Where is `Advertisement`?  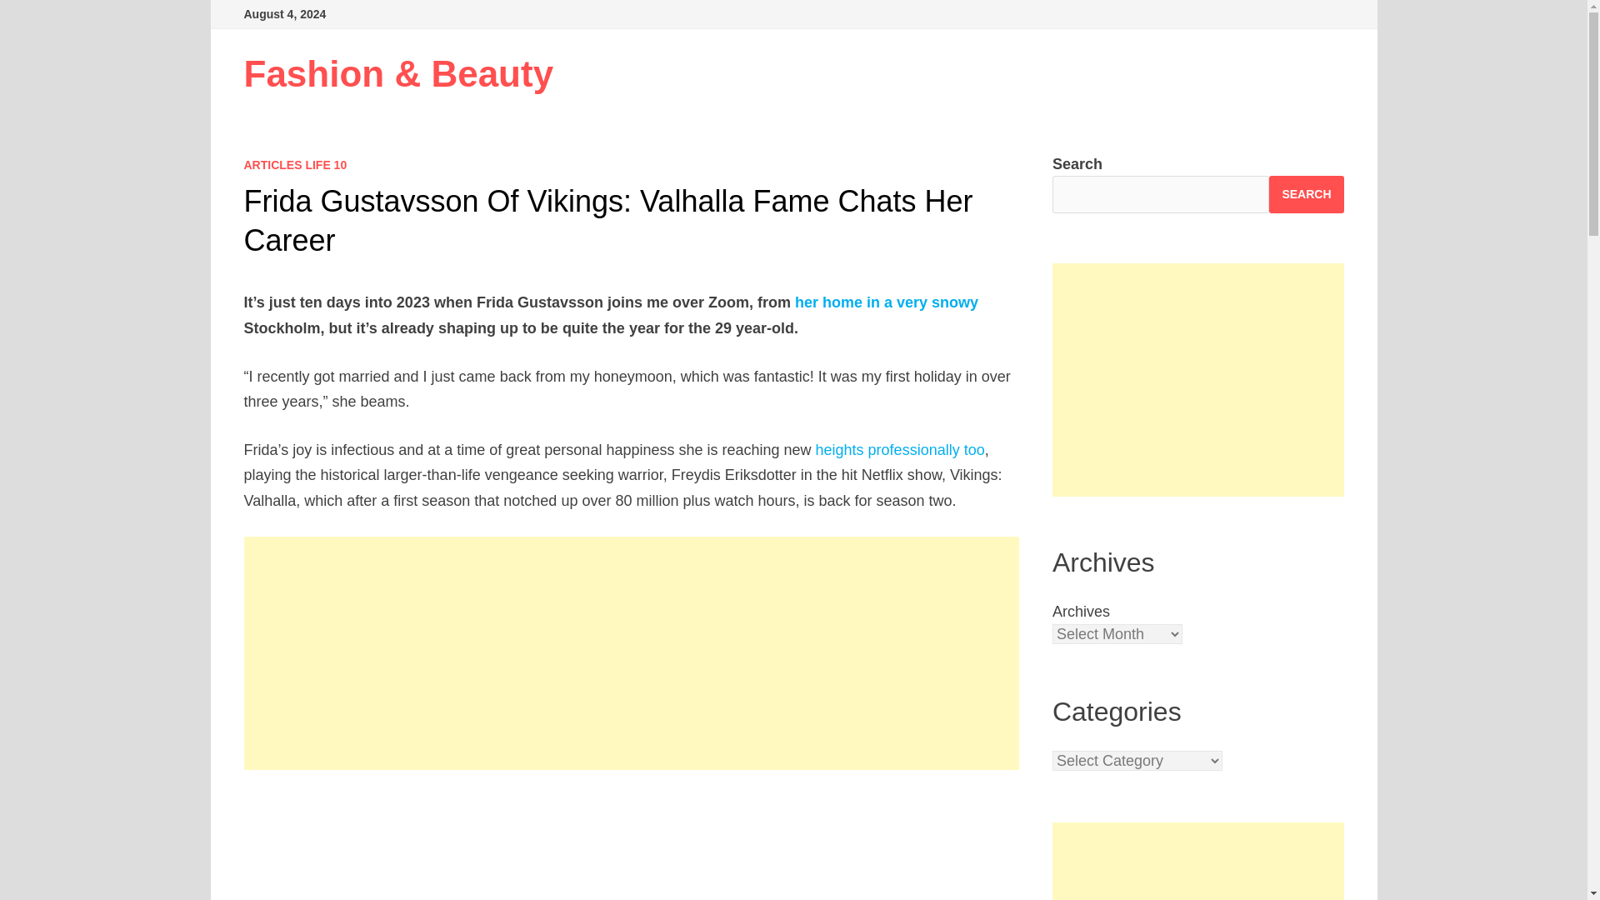 Advertisement is located at coordinates (632, 847).